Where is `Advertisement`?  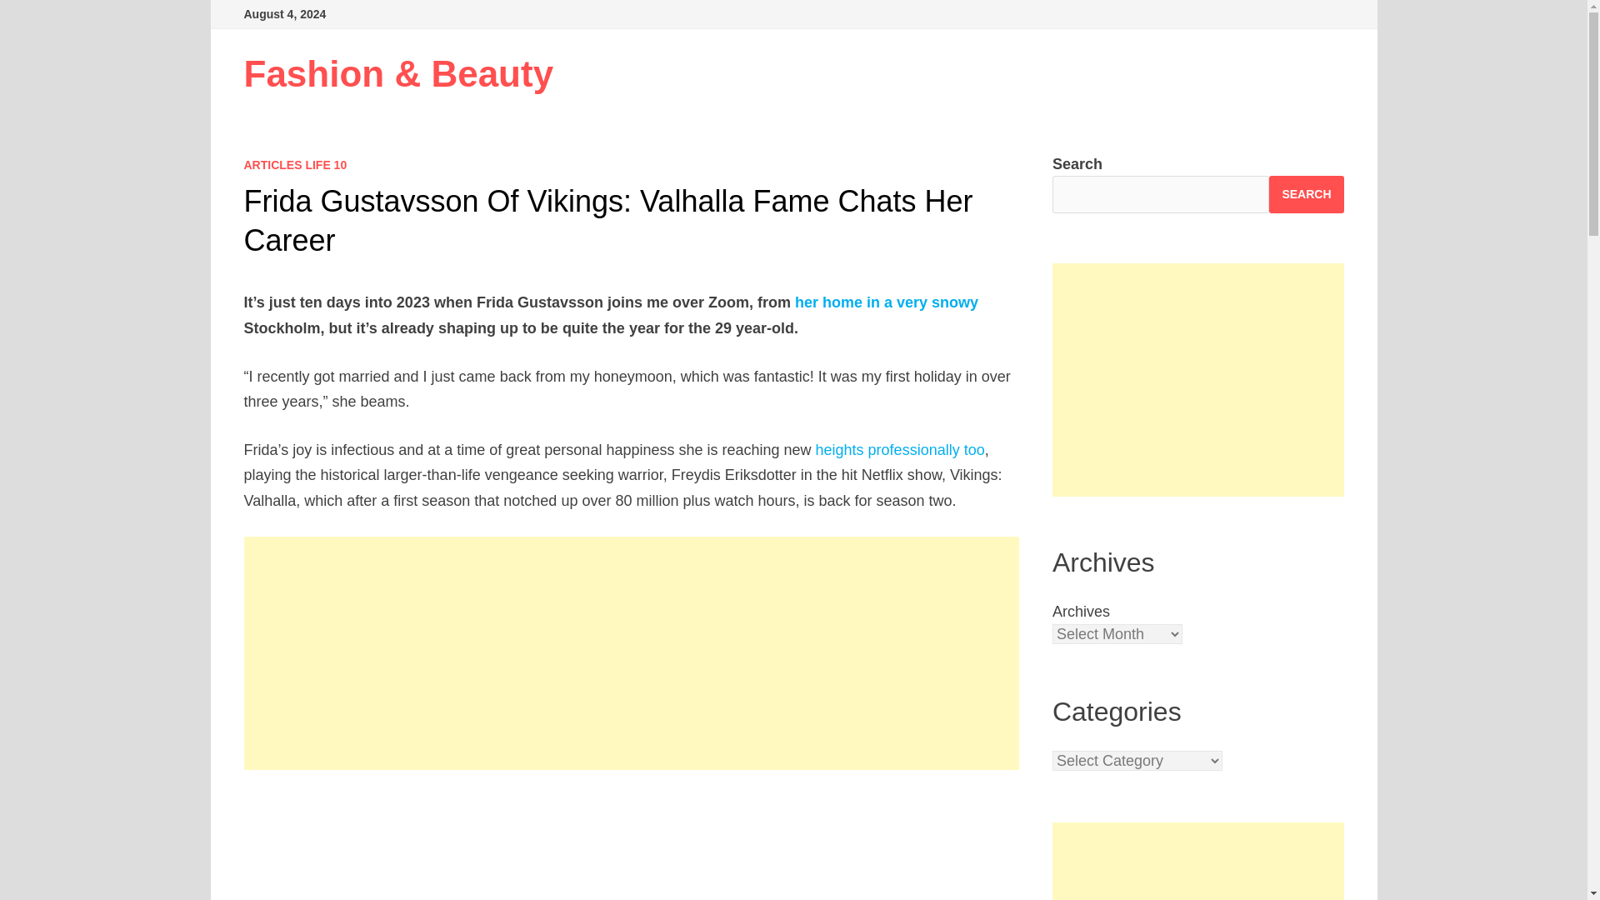 Advertisement is located at coordinates (632, 847).